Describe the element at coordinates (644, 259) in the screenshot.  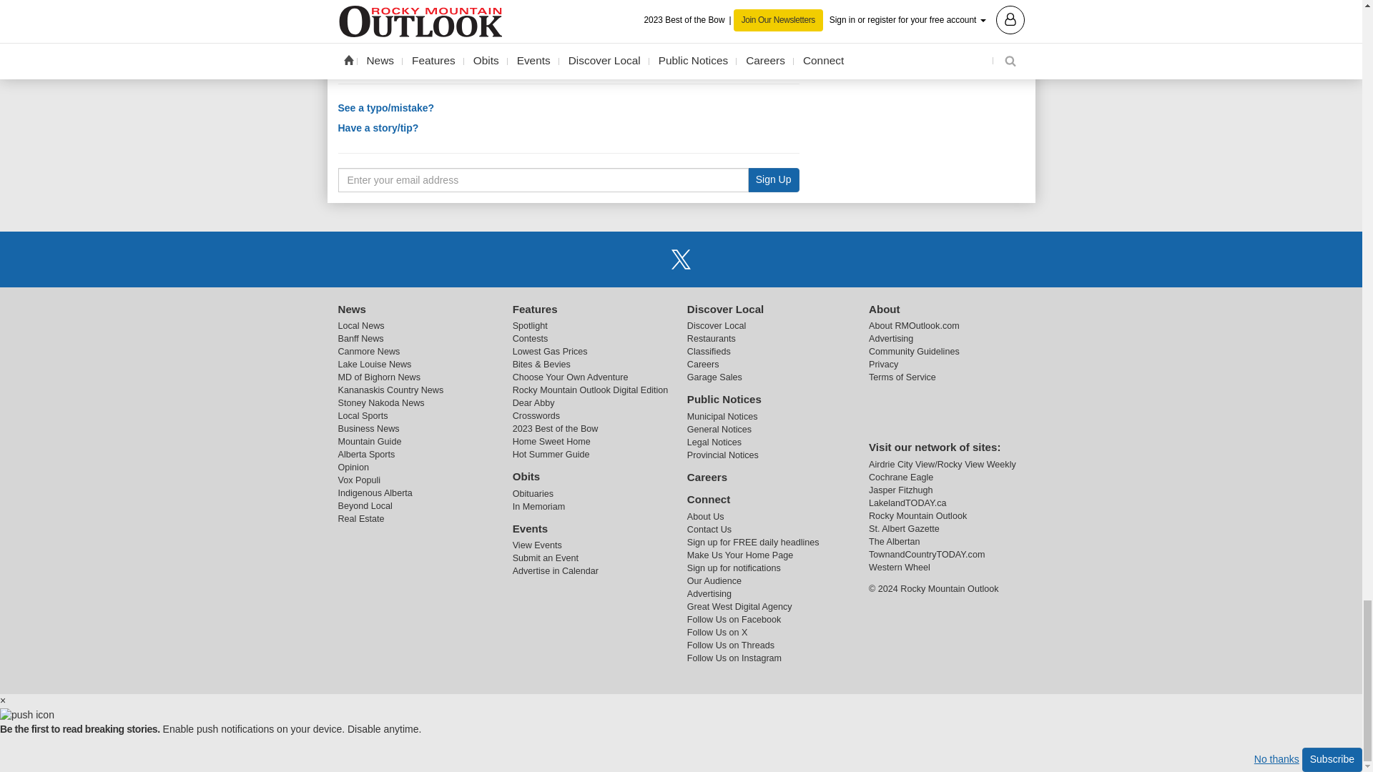
I see `Facebook` at that location.